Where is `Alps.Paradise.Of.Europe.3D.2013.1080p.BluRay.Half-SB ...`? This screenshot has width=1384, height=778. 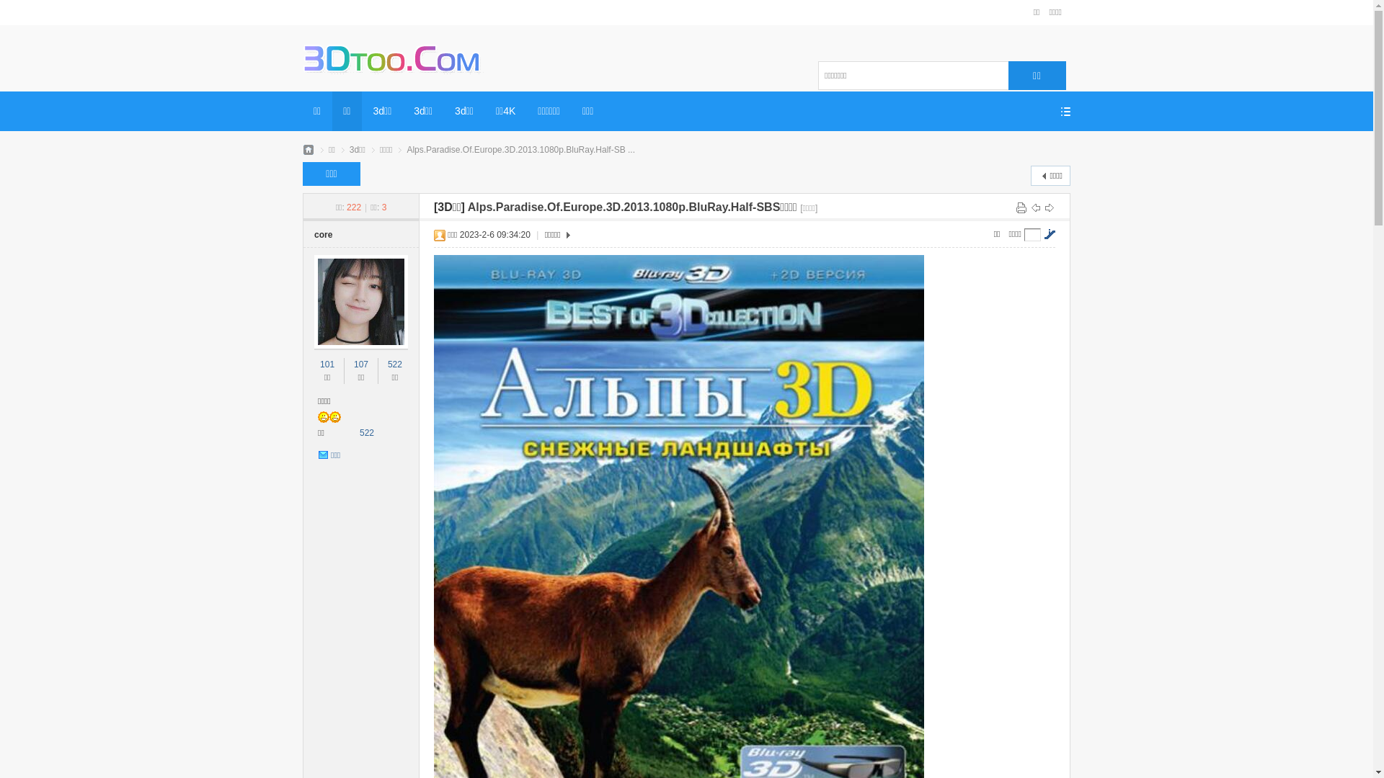
Alps.Paradise.Of.Europe.3D.2013.1080p.BluRay.Half-SB ... is located at coordinates (520, 150).